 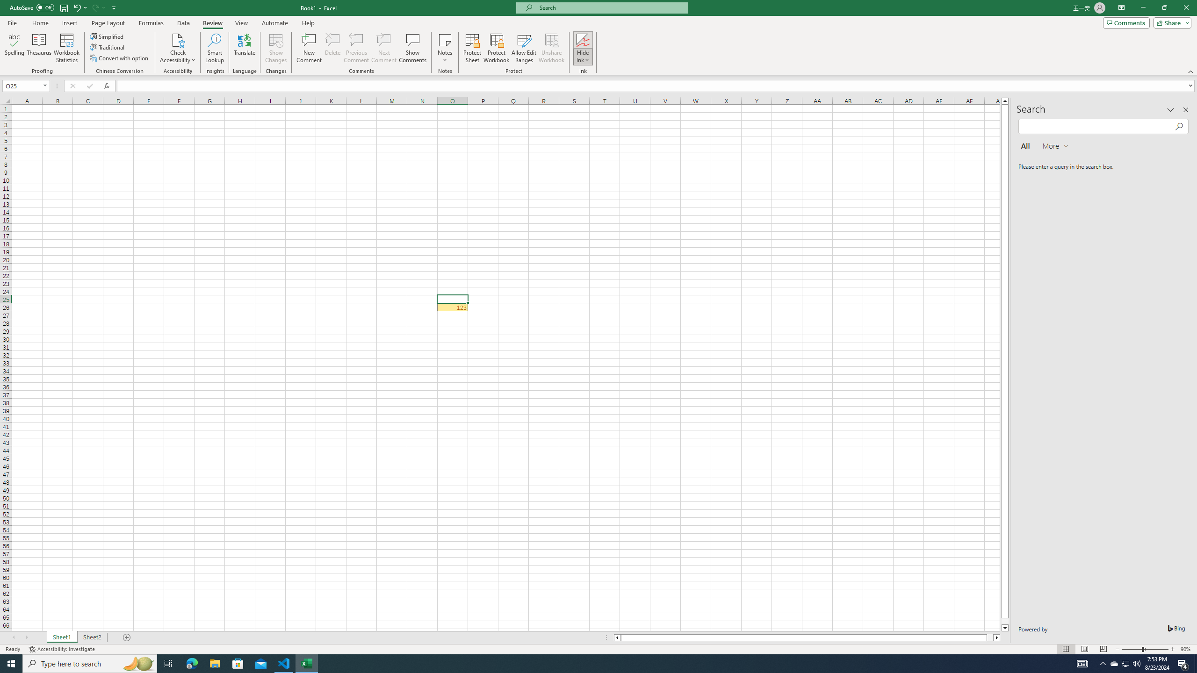 I want to click on Workbook Statistics, so click(x=67, y=48).